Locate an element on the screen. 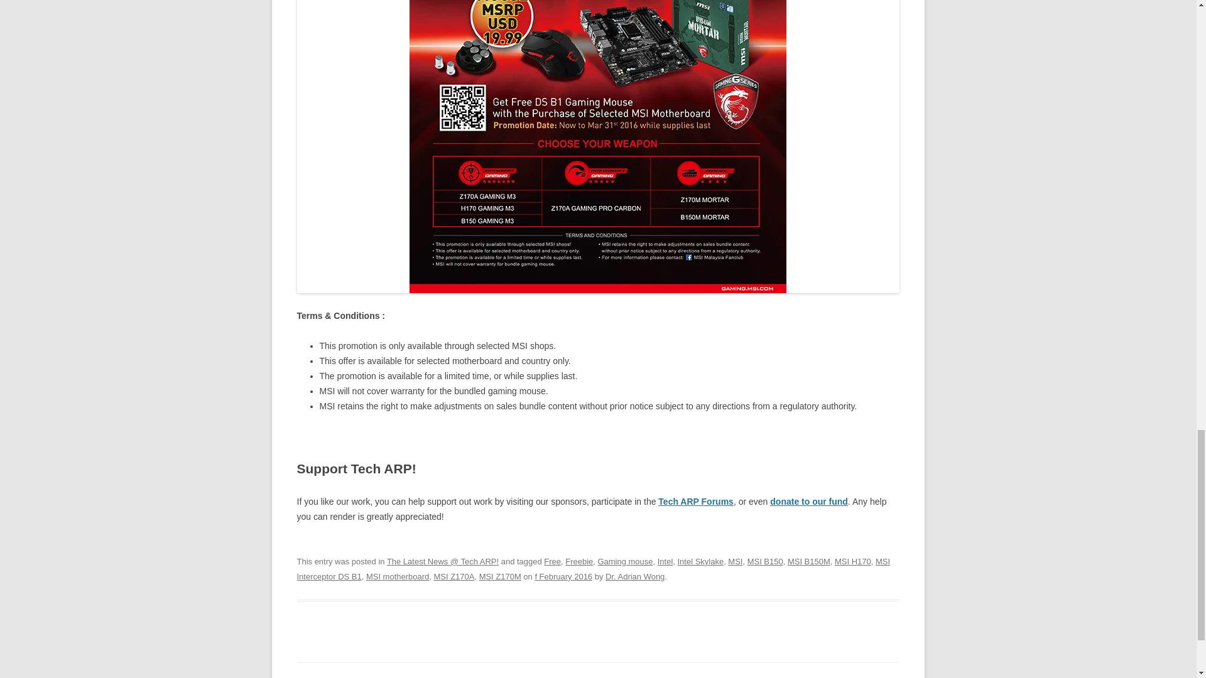  Tech ARP Forums is located at coordinates (696, 501).